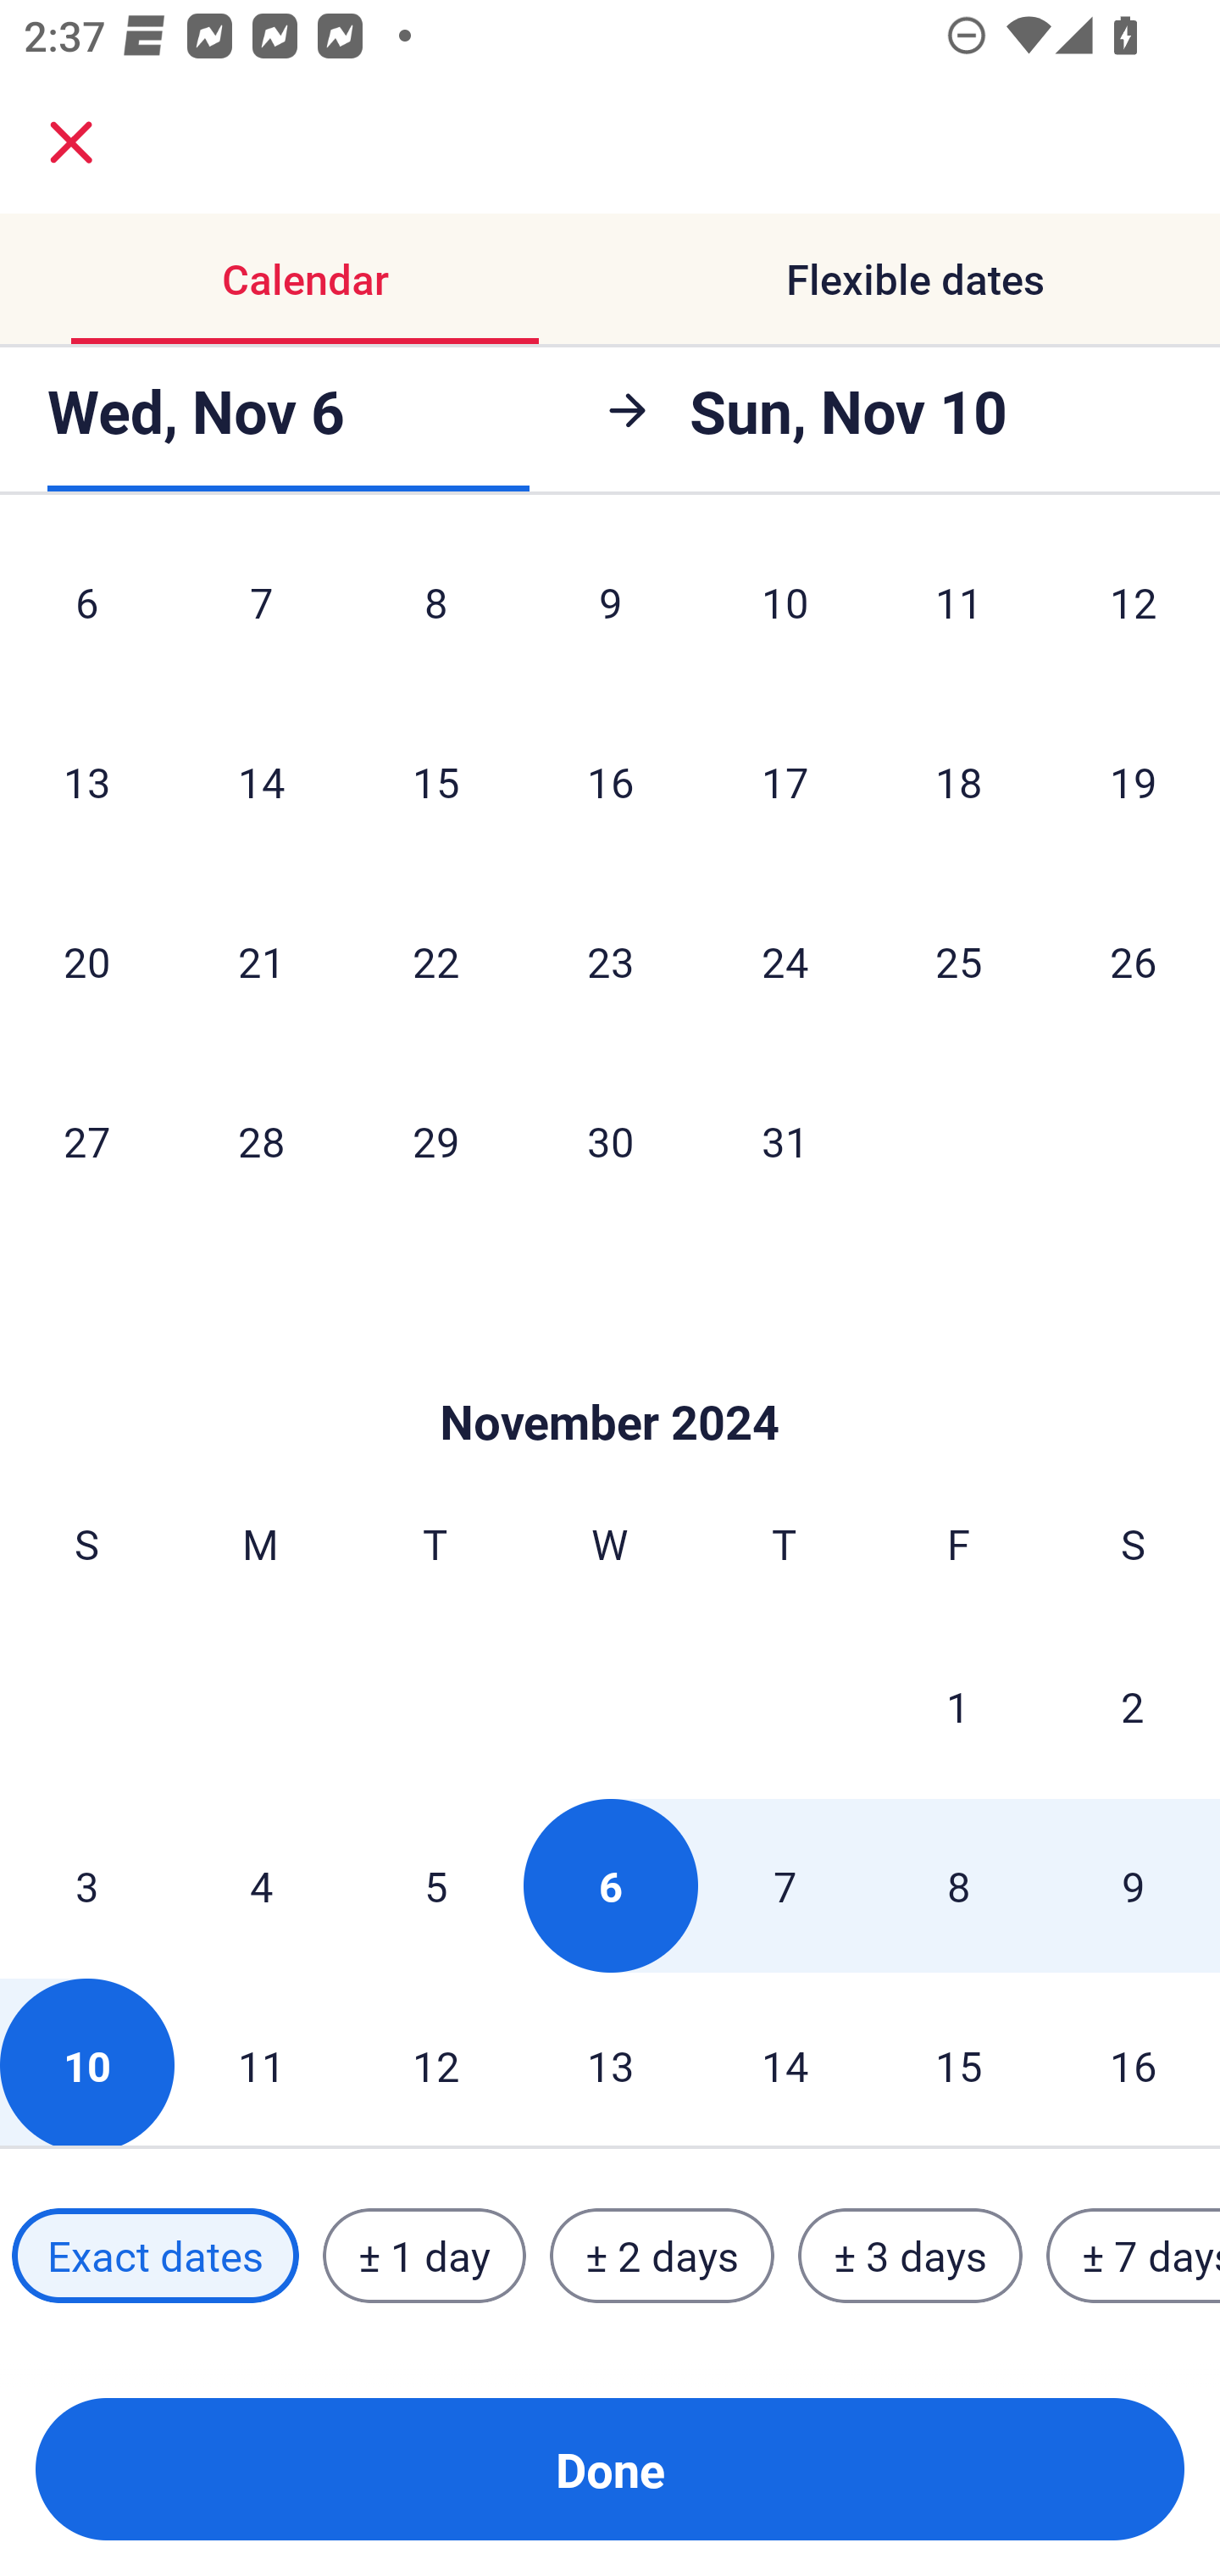 The height and width of the screenshot is (2576, 1220). I want to click on 7 Monday, October 7, 2024, so click(261, 615).